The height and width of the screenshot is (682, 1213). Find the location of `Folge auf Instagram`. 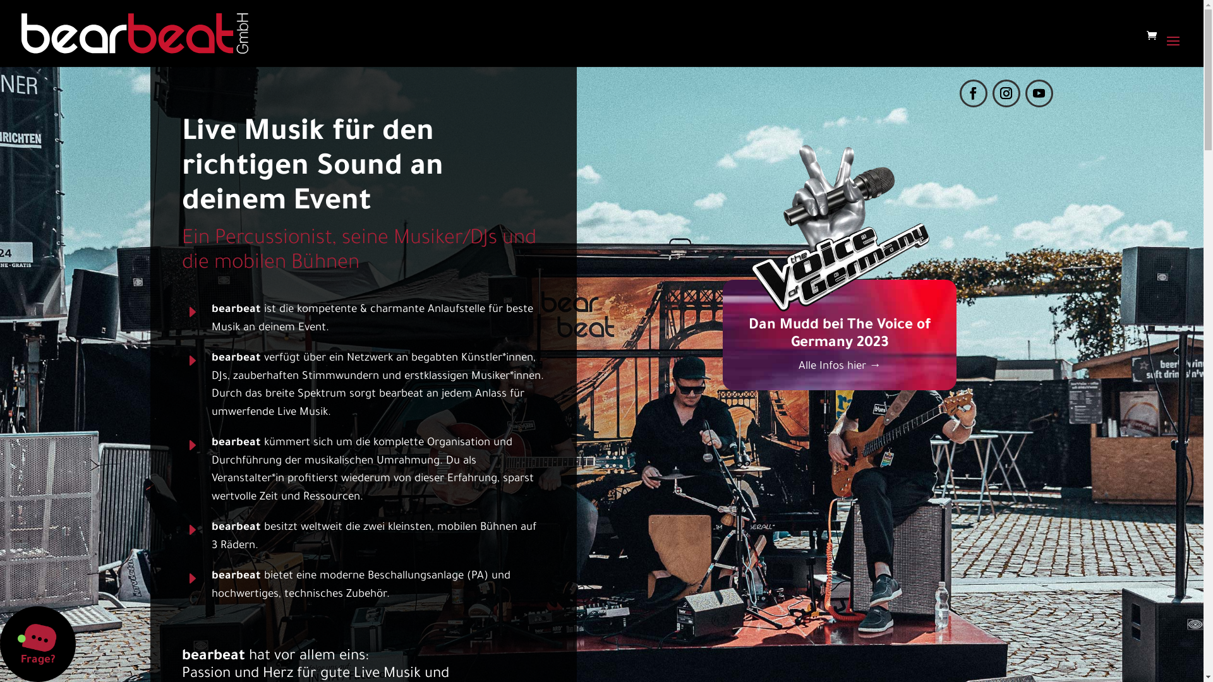

Folge auf Instagram is located at coordinates (1006, 93).